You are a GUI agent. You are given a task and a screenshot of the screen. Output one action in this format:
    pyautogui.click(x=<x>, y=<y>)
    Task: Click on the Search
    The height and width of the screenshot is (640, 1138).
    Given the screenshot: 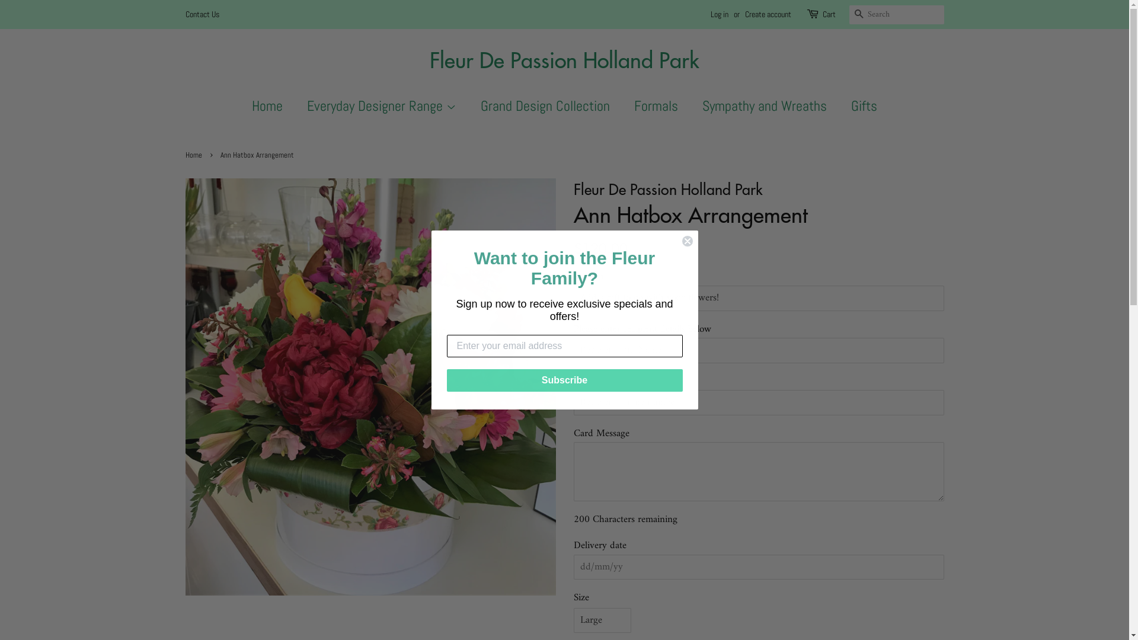 What is the action you would take?
    pyautogui.click(x=858, y=15)
    